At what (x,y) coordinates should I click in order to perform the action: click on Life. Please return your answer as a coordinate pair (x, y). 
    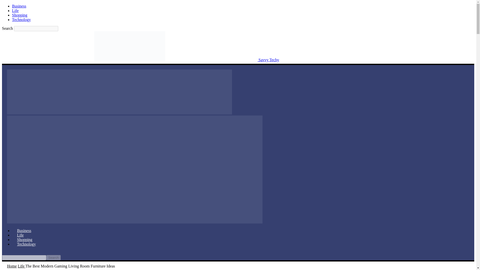
    Looking at the image, I should click on (15, 10).